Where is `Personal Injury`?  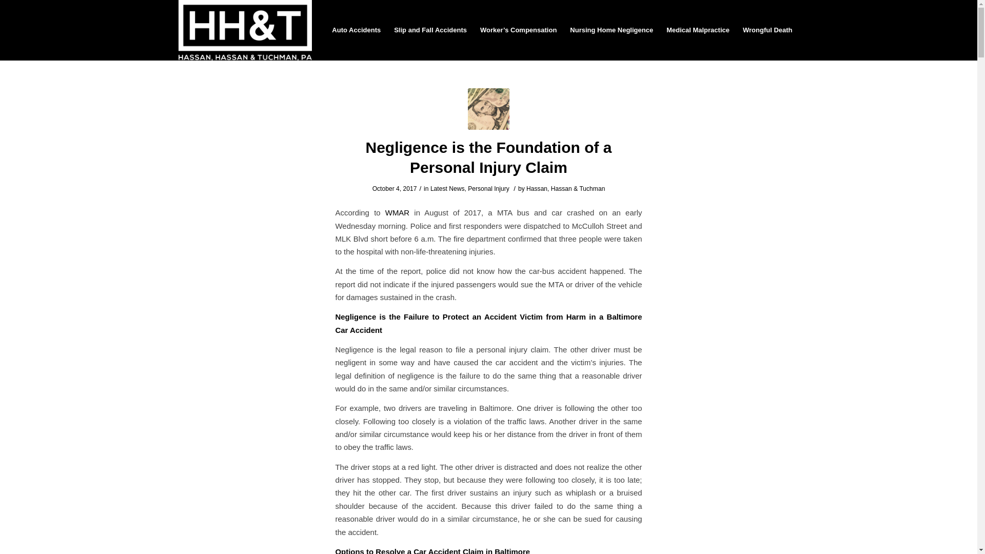
Personal Injury is located at coordinates (488, 188).